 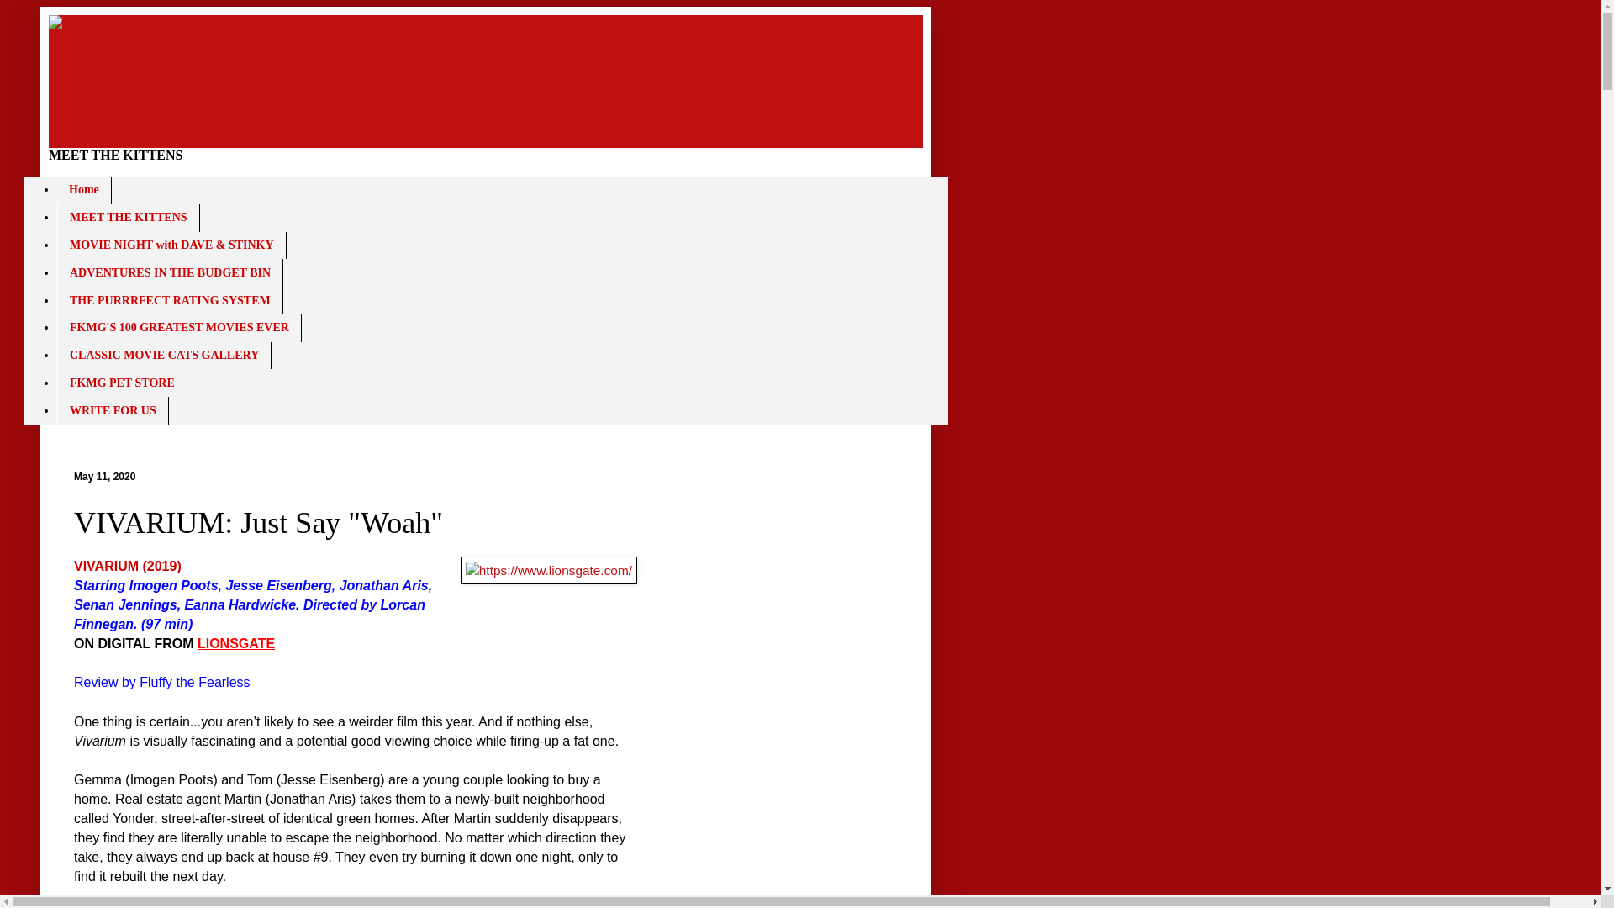 What do you see at coordinates (128, 219) in the screenshot?
I see `MEET THE KITTENS` at bounding box center [128, 219].